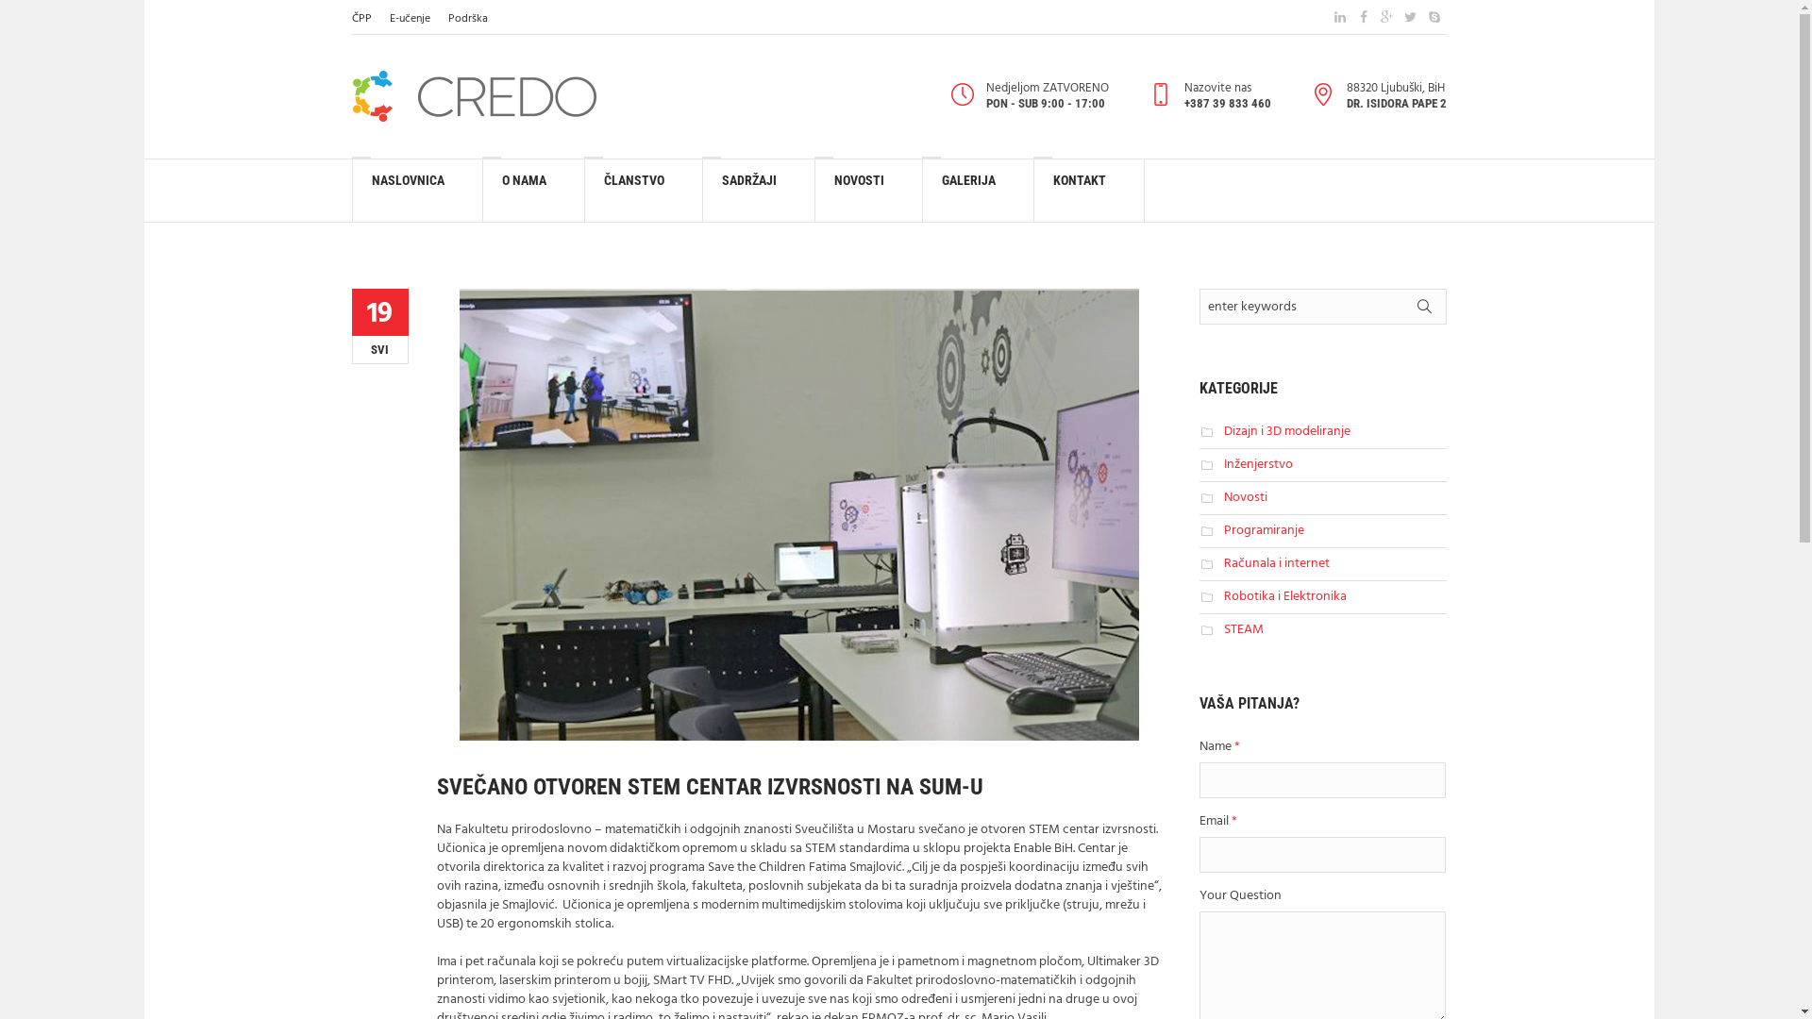  I want to click on Skype, so click(1434, 17).